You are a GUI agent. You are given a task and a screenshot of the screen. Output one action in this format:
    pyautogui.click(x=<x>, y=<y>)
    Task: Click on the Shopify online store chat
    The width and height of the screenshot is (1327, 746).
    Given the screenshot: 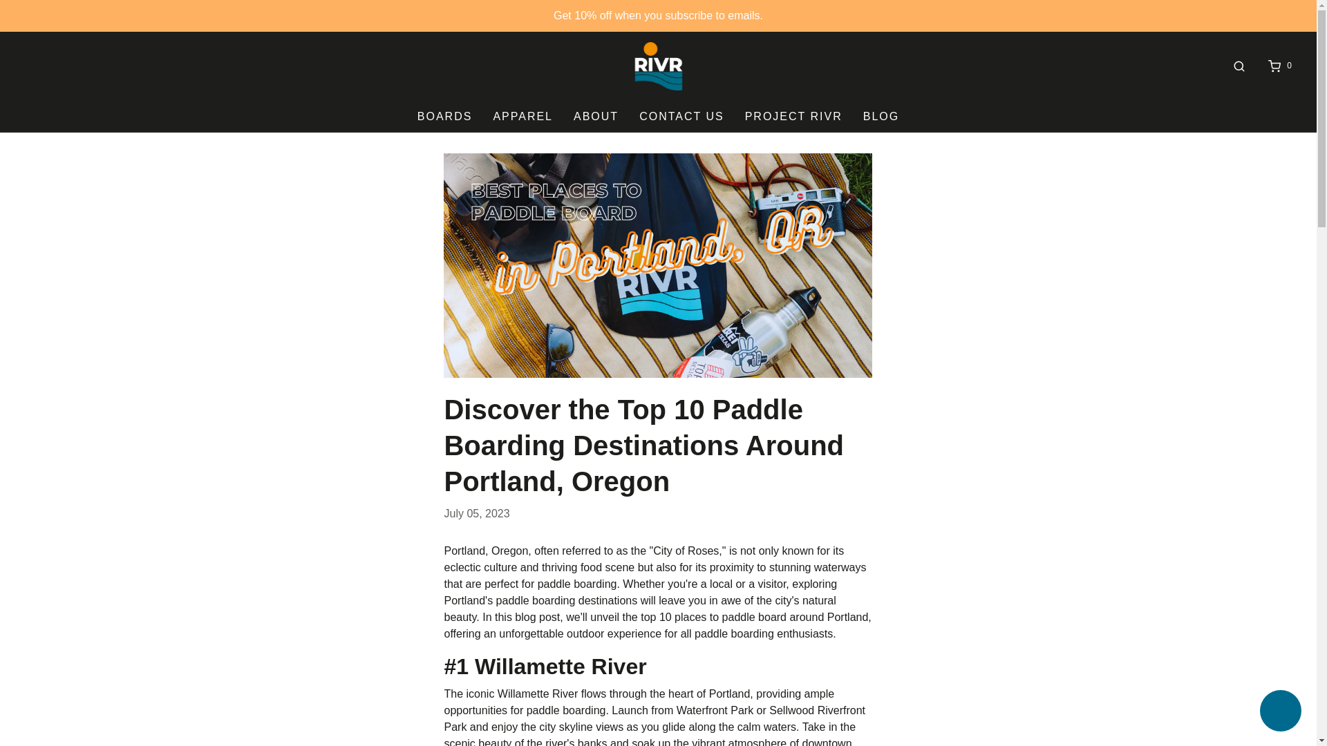 What is the action you would take?
    pyautogui.click(x=1280, y=712)
    